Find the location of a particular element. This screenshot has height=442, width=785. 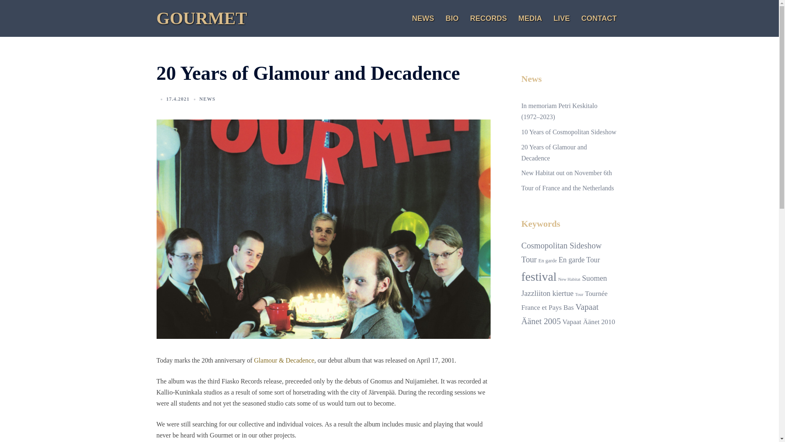

En garde Tour is located at coordinates (579, 260).